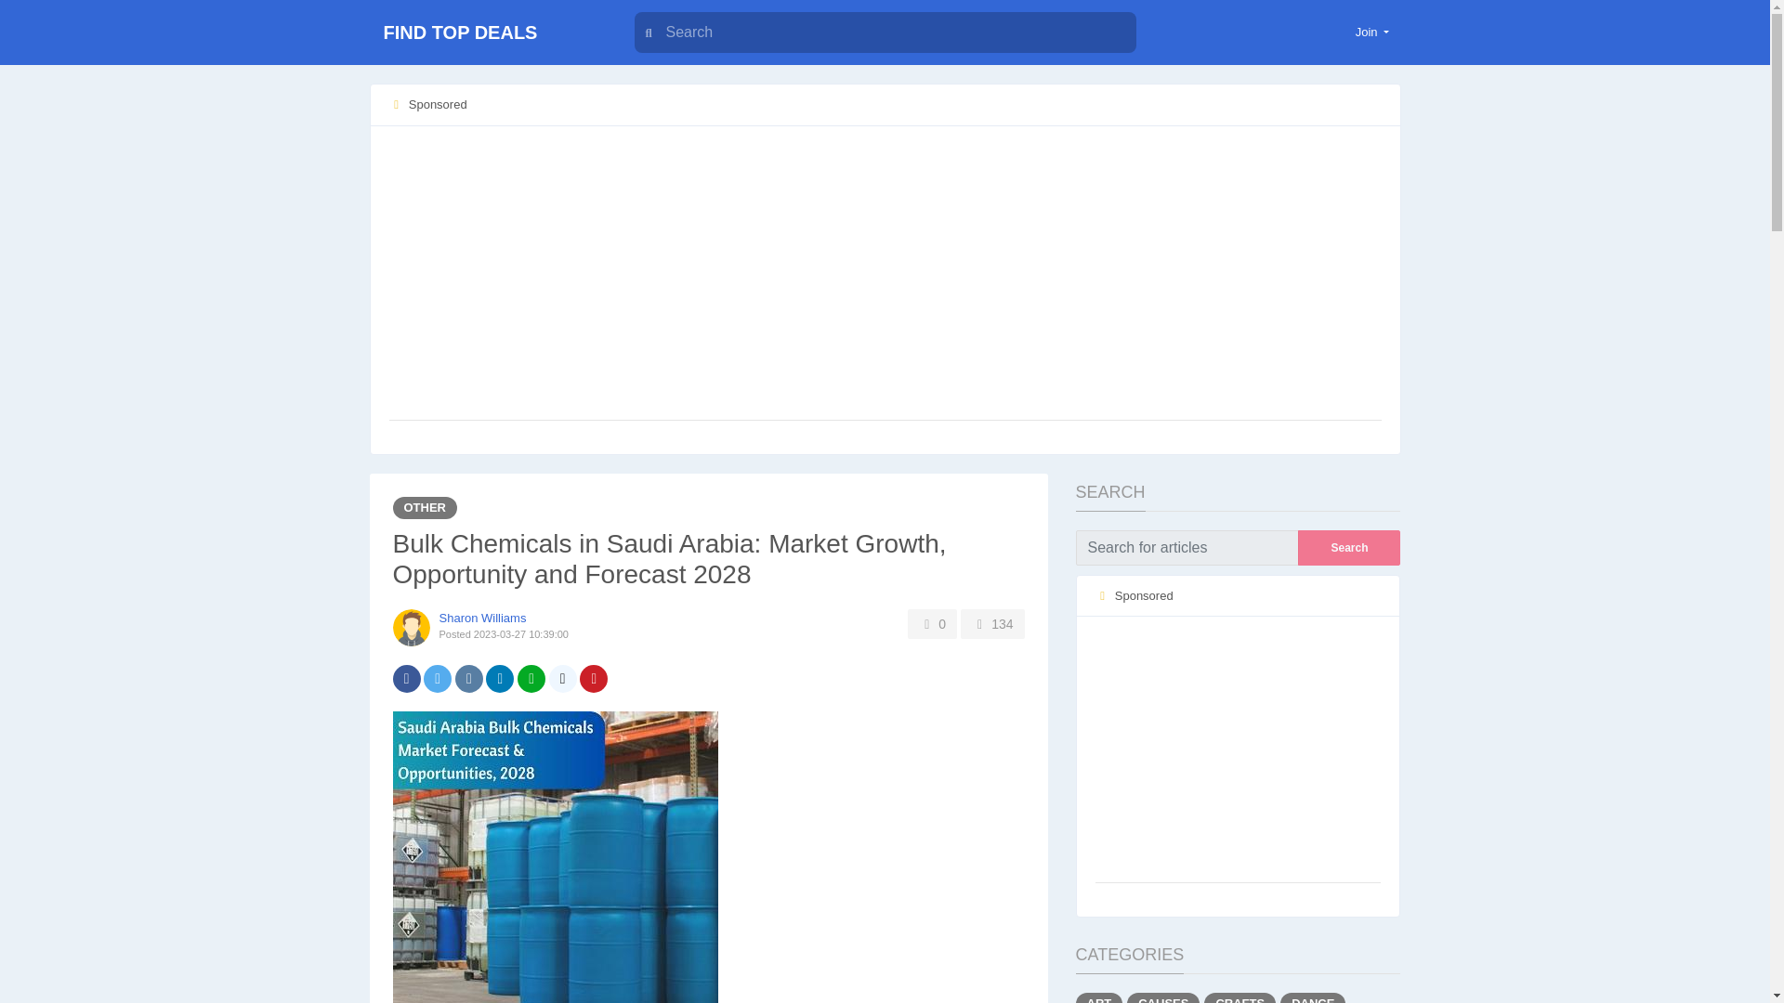  What do you see at coordinates (1240, 997) in the screenshot?
I see `CRAFTS` at bounding box center [1240, 997].